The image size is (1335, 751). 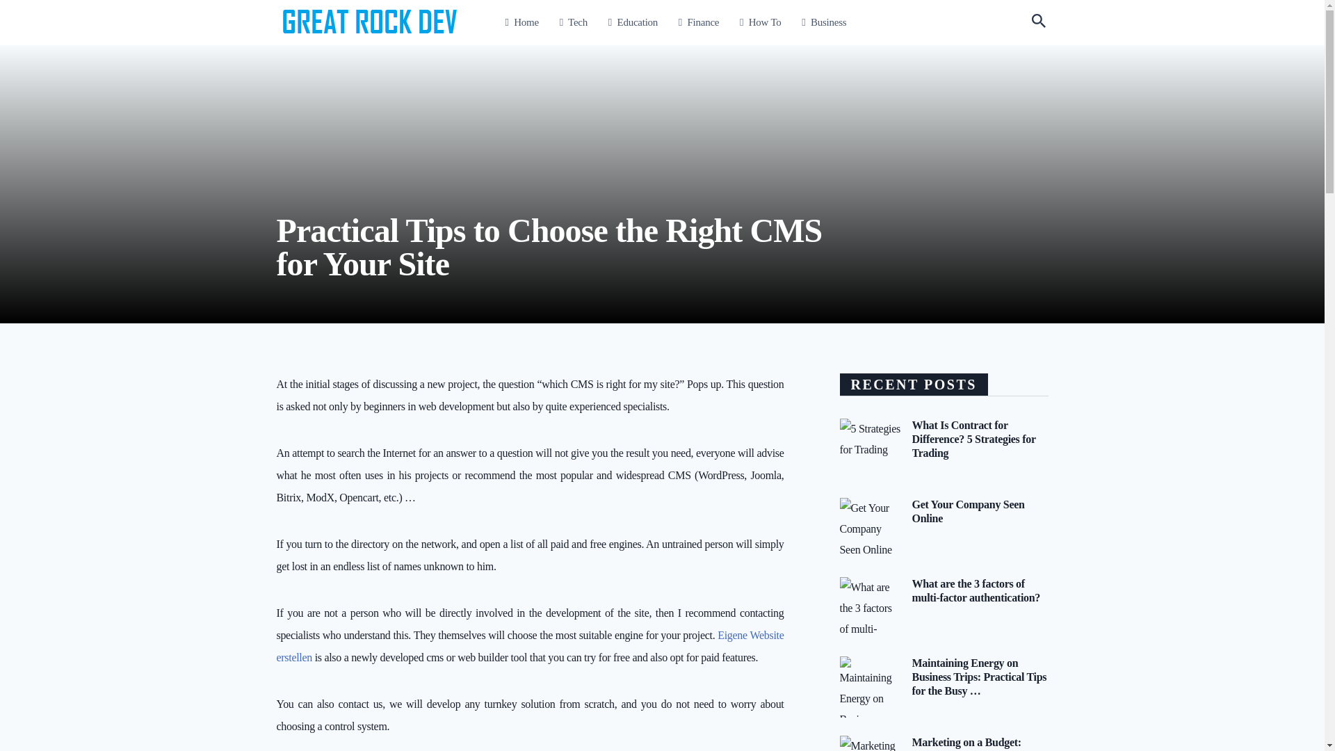 What do you see at coordinates (976, 590) in the screenshot?
I see `What are the 3 factors of multi-factor authentication?` at bounding box center [976, 590].